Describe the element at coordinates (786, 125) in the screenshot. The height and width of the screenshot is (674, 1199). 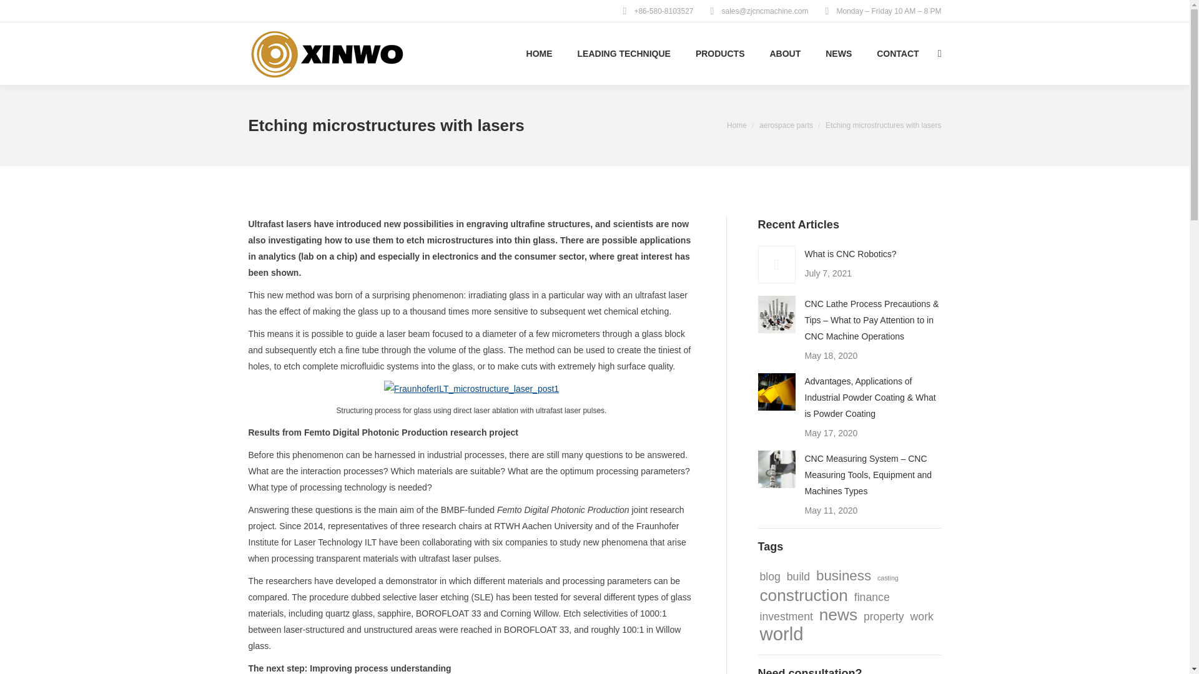
I see `aerospace parts` at that location.